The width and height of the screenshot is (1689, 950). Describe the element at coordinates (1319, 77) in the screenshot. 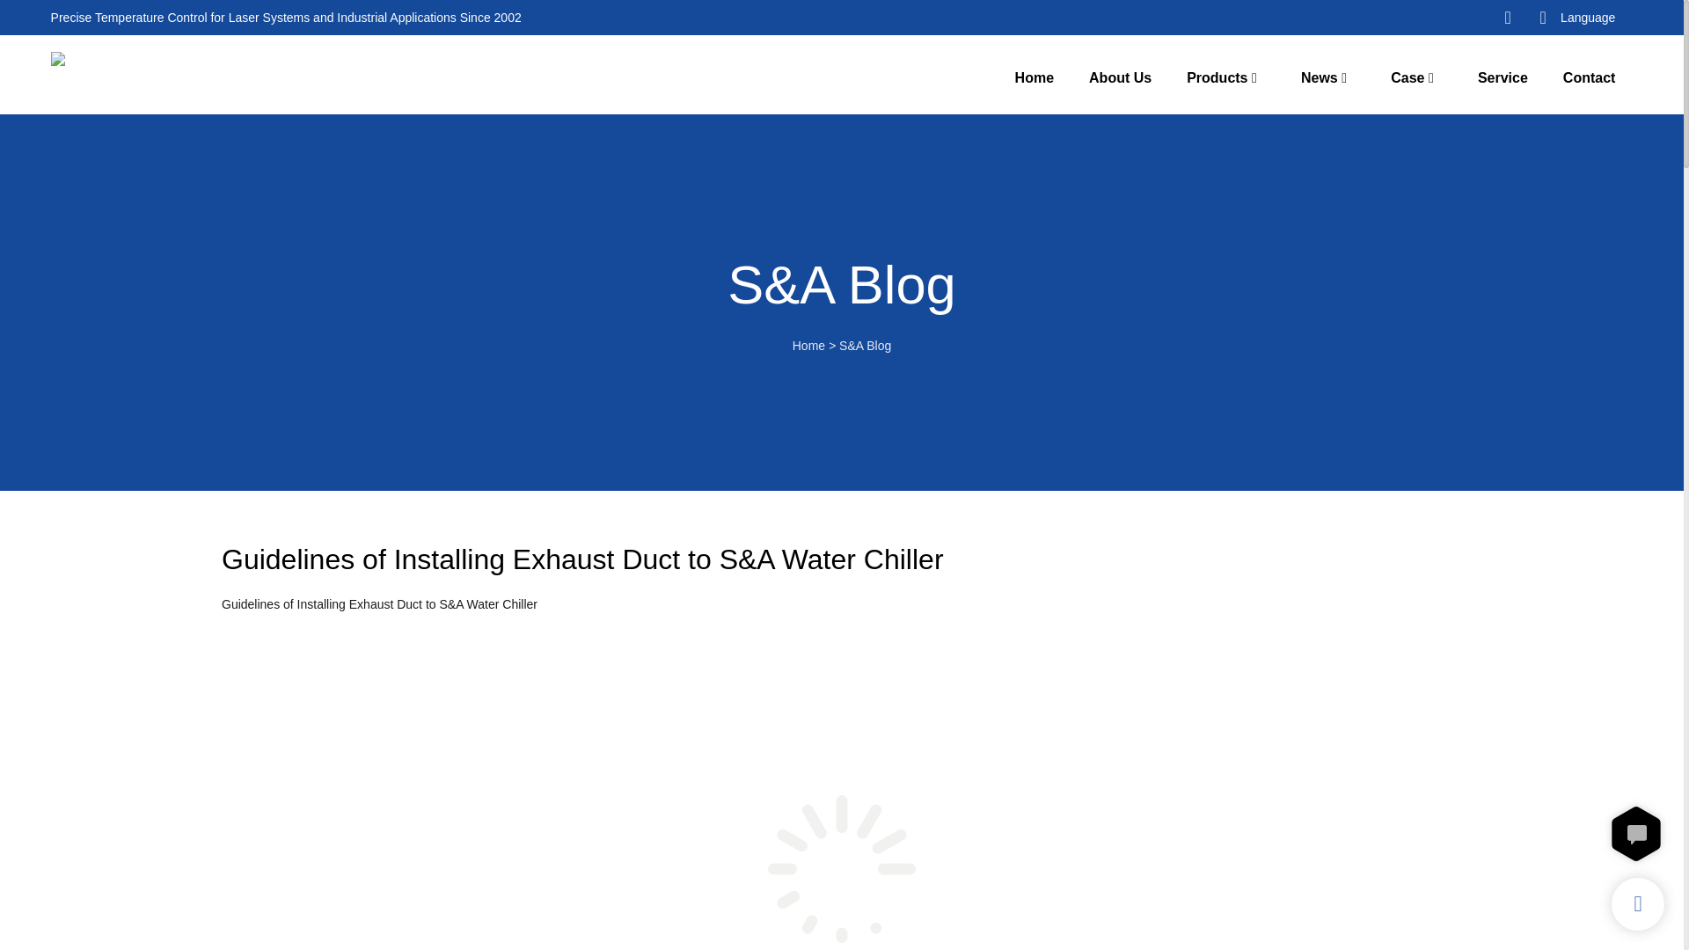

I see `News` at that location.